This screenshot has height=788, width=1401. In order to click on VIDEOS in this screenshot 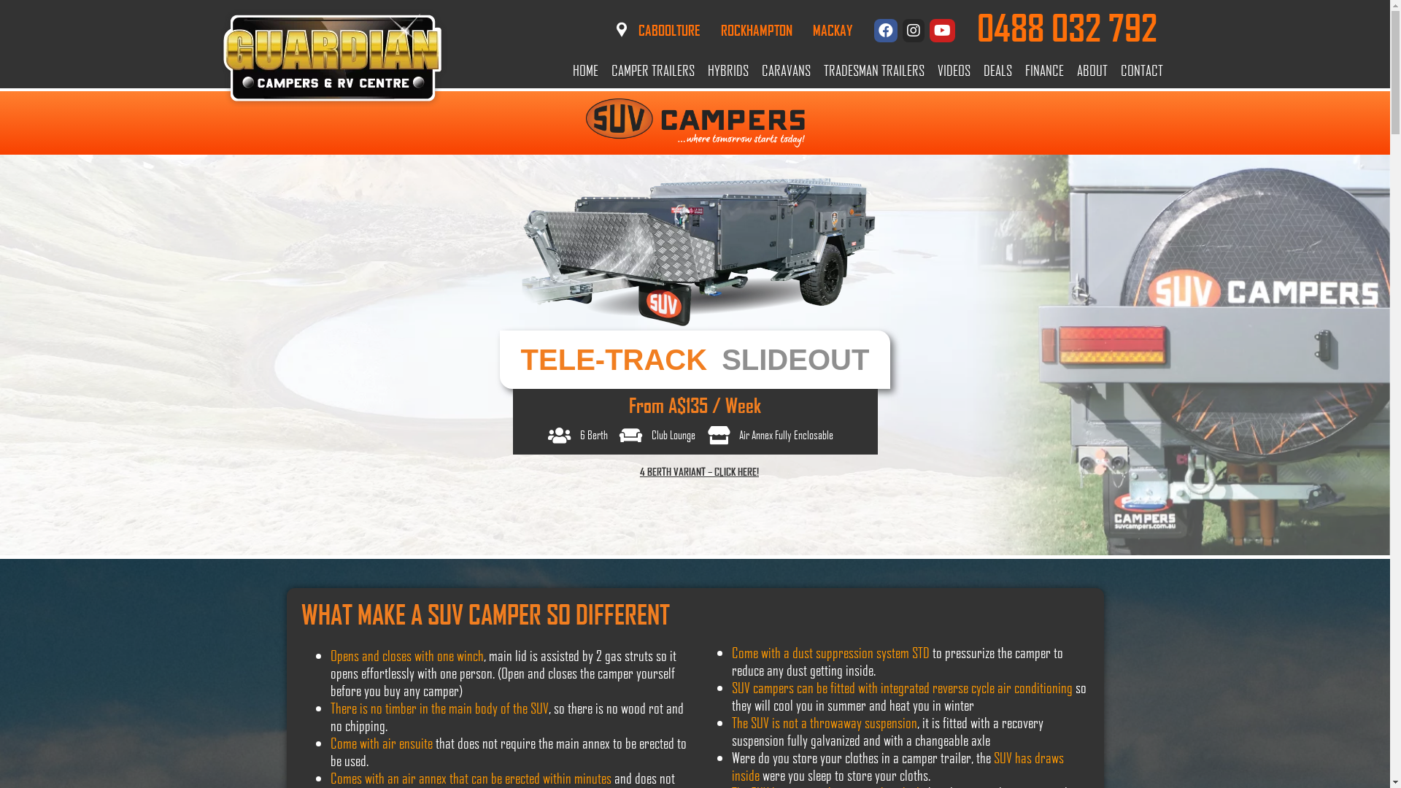, I will do `click(954, 70)`.